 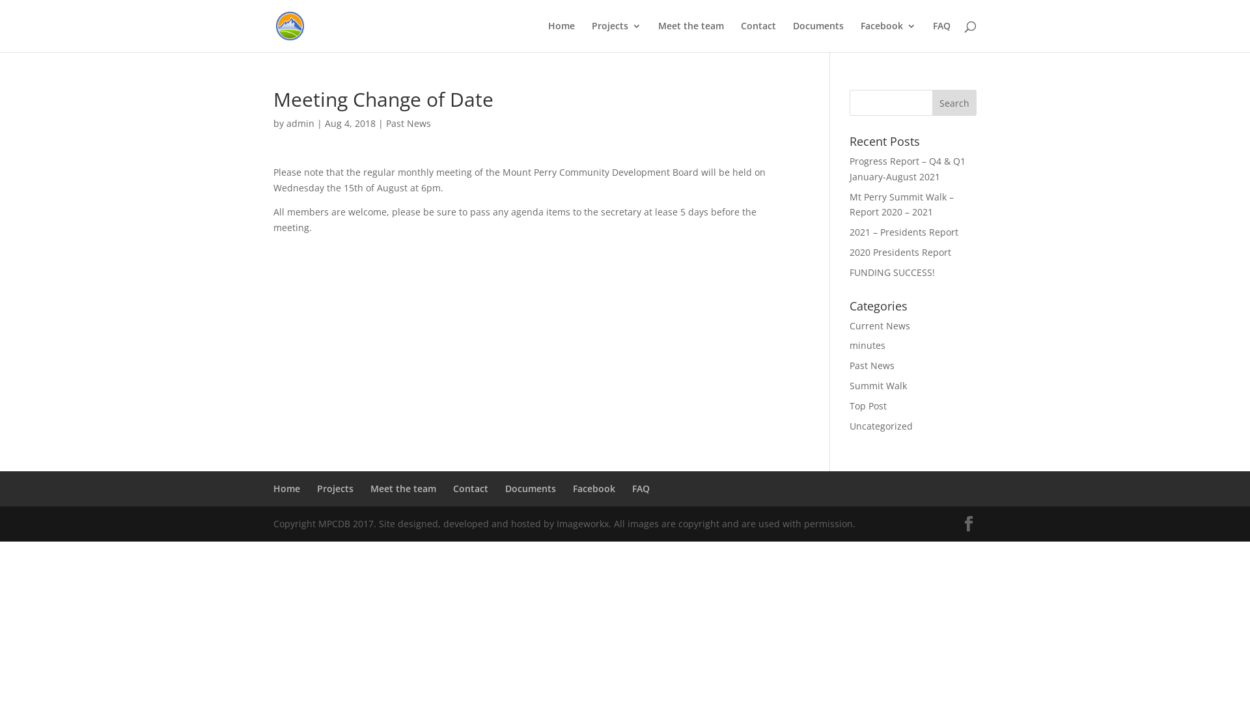 What do you see at coordinates (409, 124) in the screenshot?
I see `Past News` at bounding box center [409, 124].